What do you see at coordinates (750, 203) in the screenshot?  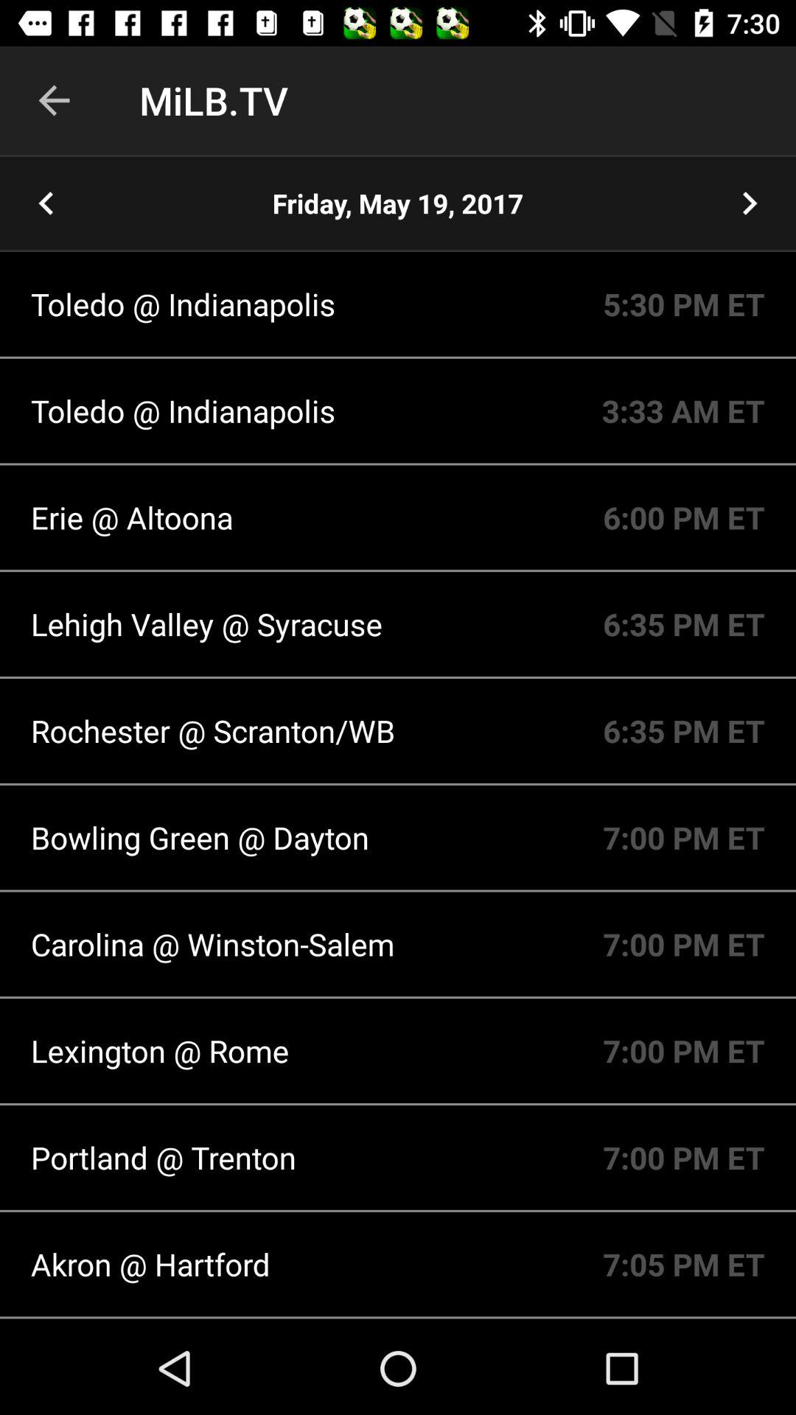 I see `go to the next day` at bounding box center [750, 203].